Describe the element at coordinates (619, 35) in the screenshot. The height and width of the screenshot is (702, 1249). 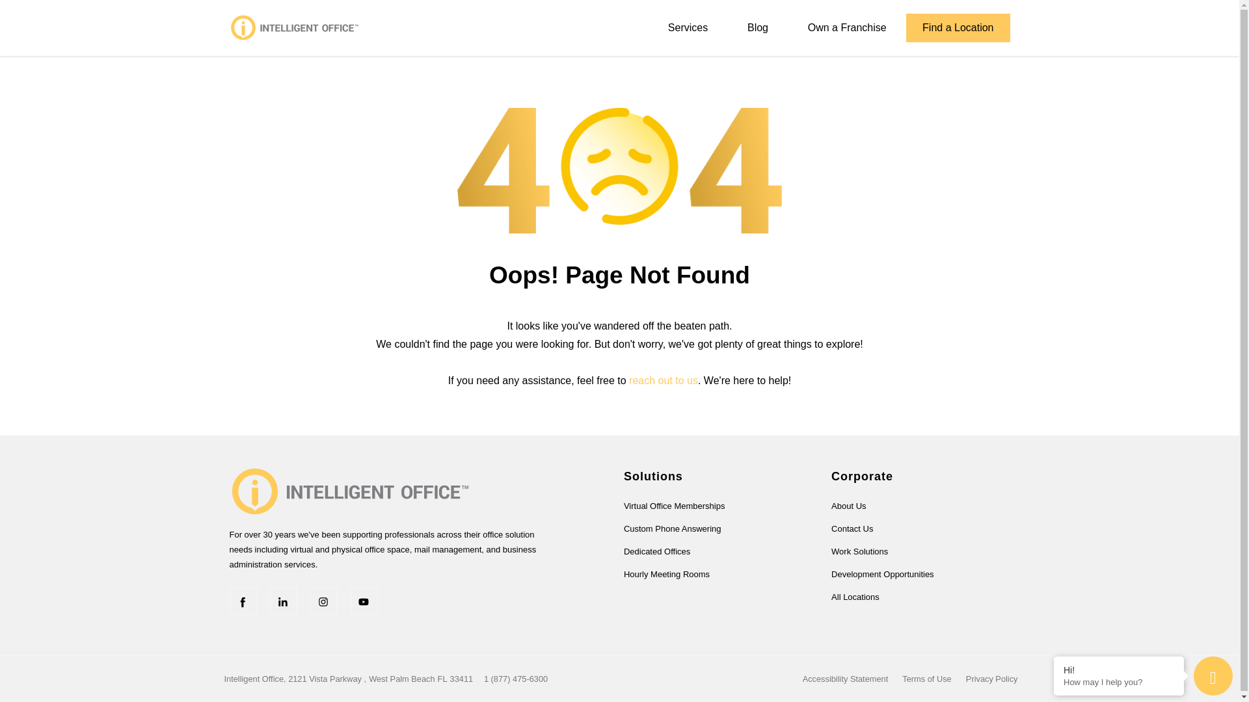
I see `Skip to main content` at that location.